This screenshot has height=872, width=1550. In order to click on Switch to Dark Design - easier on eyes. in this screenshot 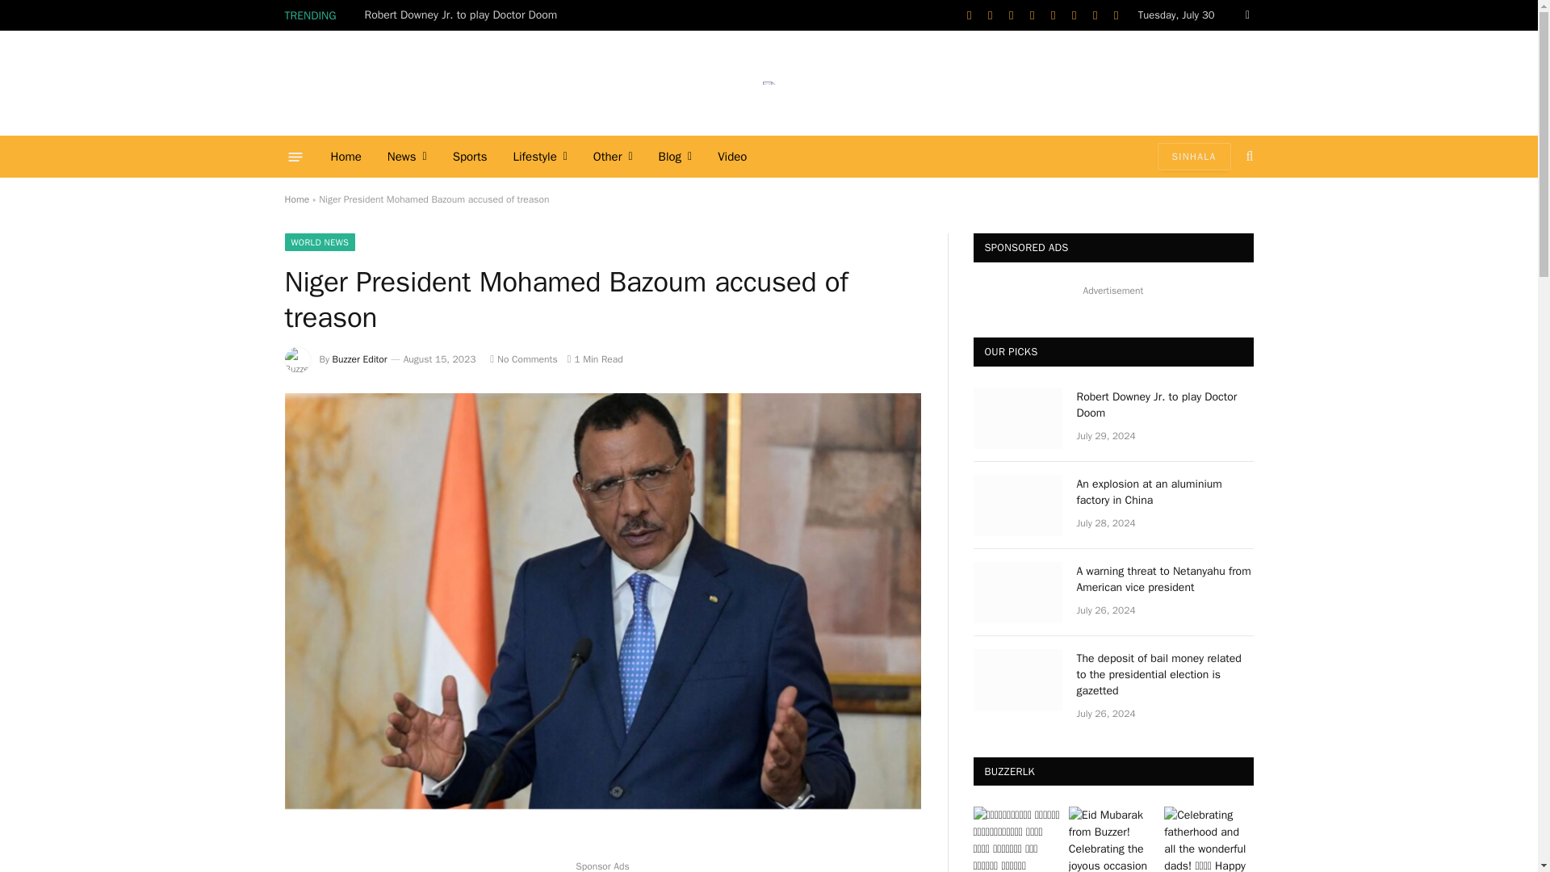, I will do `click(1245, 15)`.